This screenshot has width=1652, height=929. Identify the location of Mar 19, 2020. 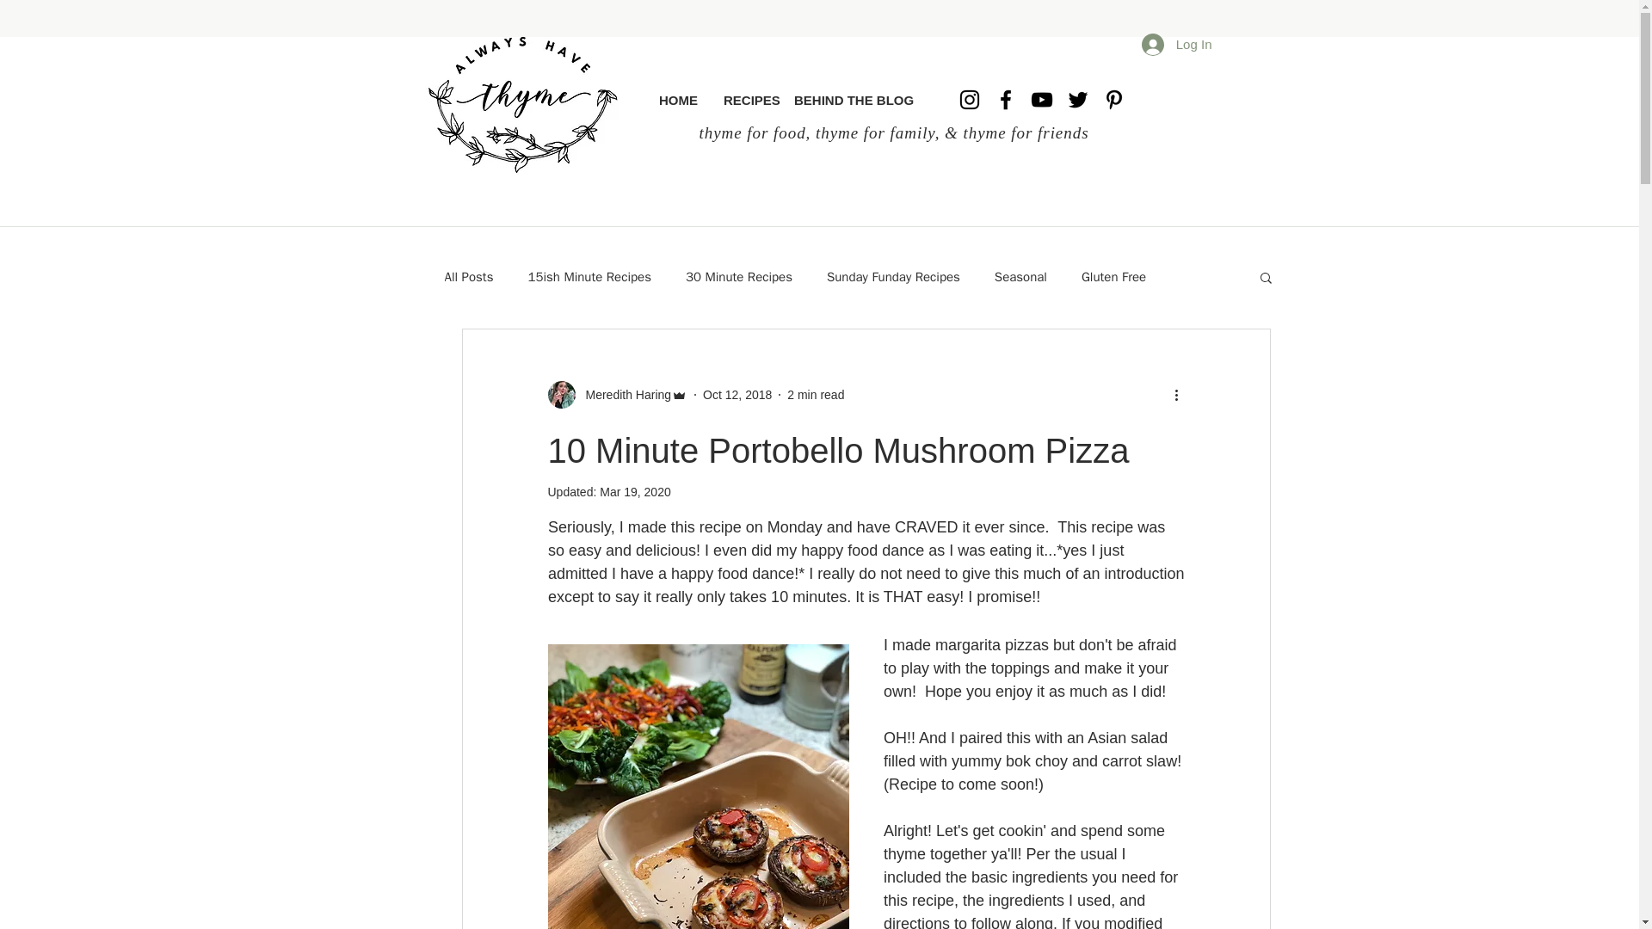
(635, 491).